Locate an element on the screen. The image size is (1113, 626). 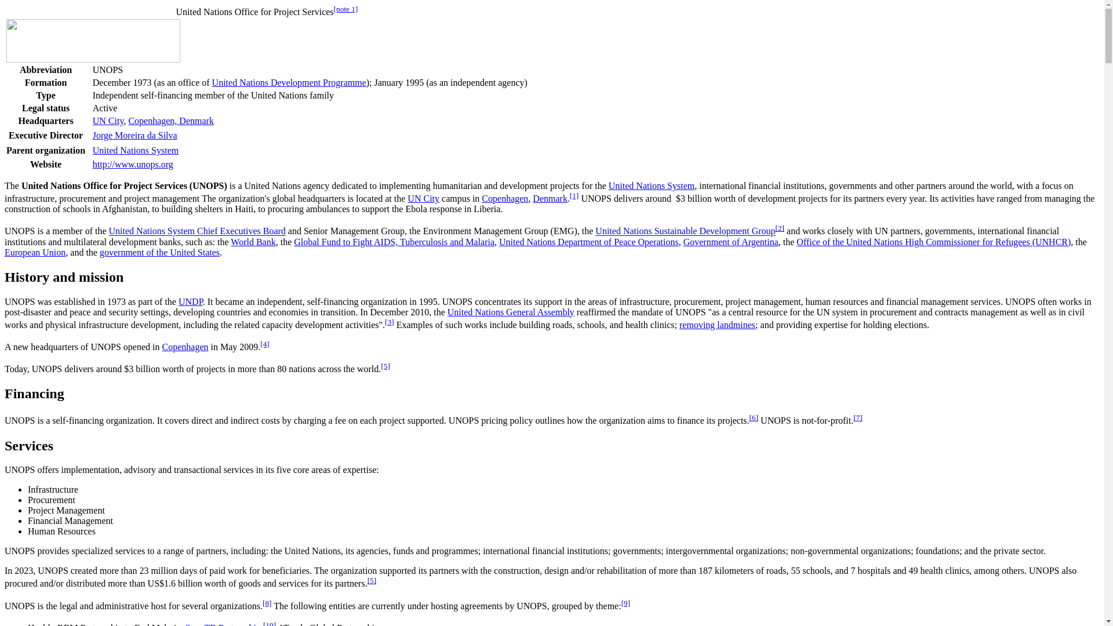
United Nations System is located at coordinates (652, 185).